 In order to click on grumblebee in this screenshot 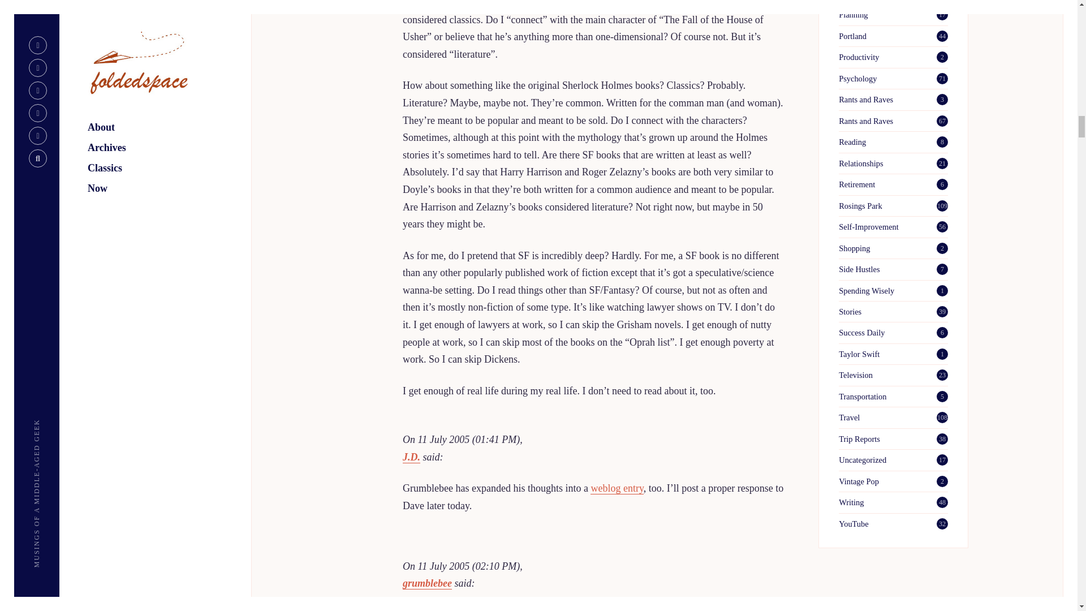, I will do `click(427, 583)`.